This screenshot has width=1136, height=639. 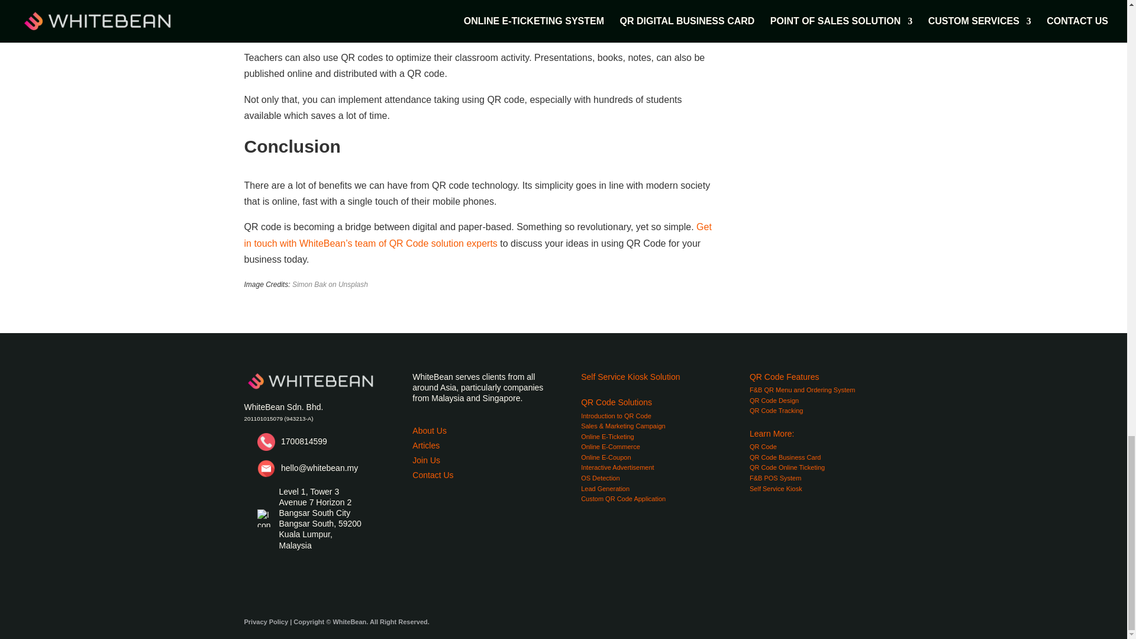 I want to click on Contact Us, so click(x=433, y=475).